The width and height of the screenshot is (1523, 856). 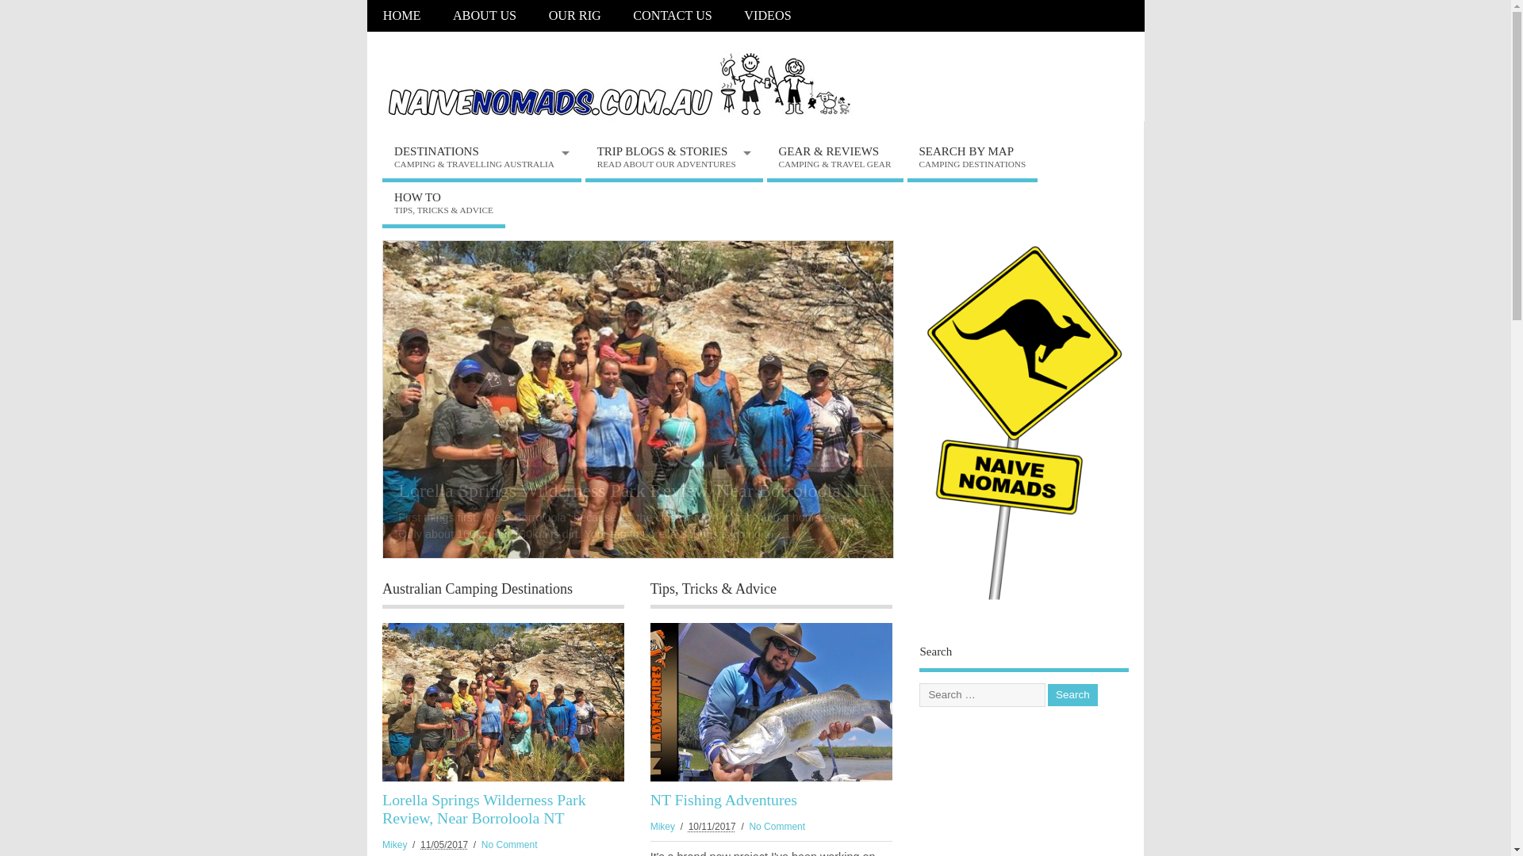 What do you see at coordinates (395, 845) in the screenshot?
I see `Mikey` at bounding box center [395, 845].